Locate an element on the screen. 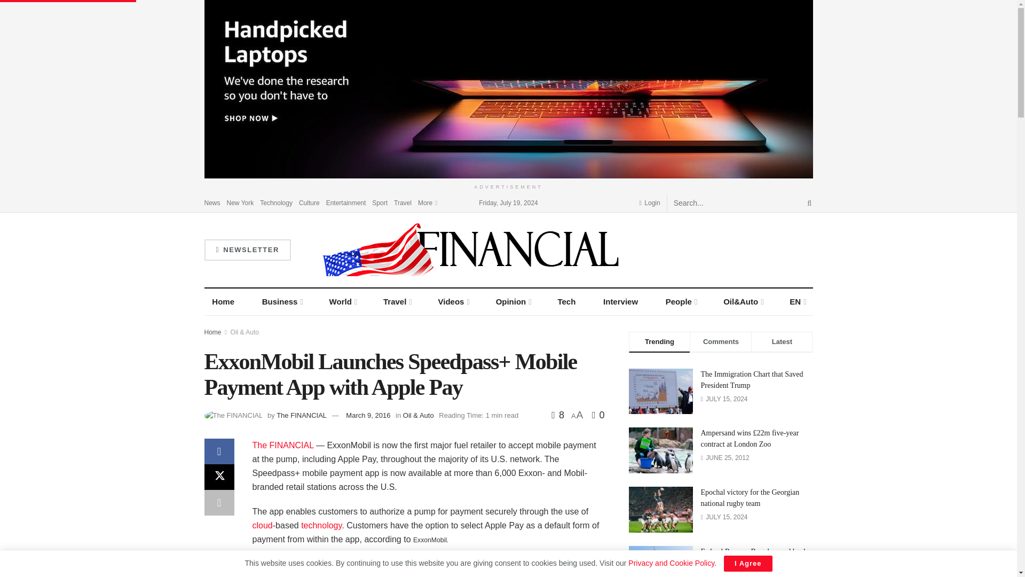 This screenshot has height=577, width=1025. More is located at coordinates (427, 202).